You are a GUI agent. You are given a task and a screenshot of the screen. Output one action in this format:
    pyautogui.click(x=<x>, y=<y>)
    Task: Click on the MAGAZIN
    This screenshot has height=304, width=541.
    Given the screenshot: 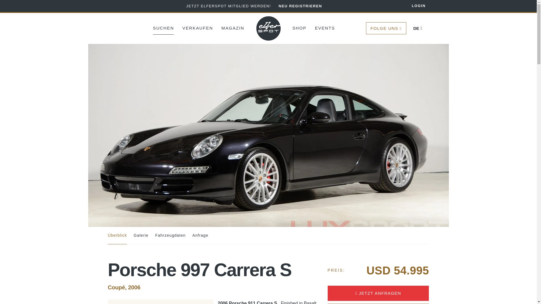 What is the action you would take?
    pyautogui.click(x=233, y=28)
    